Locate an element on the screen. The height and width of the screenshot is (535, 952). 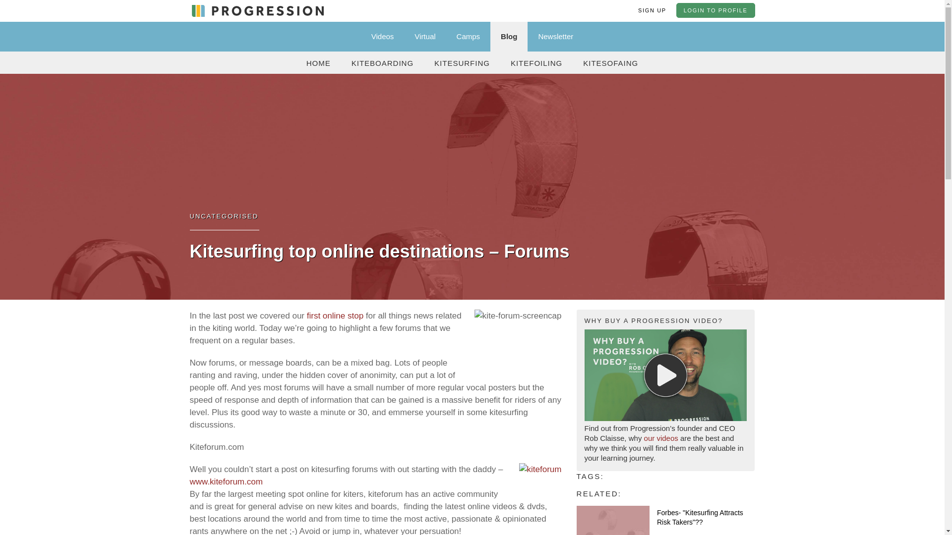
first online stop is located at coordinates (335, 315).